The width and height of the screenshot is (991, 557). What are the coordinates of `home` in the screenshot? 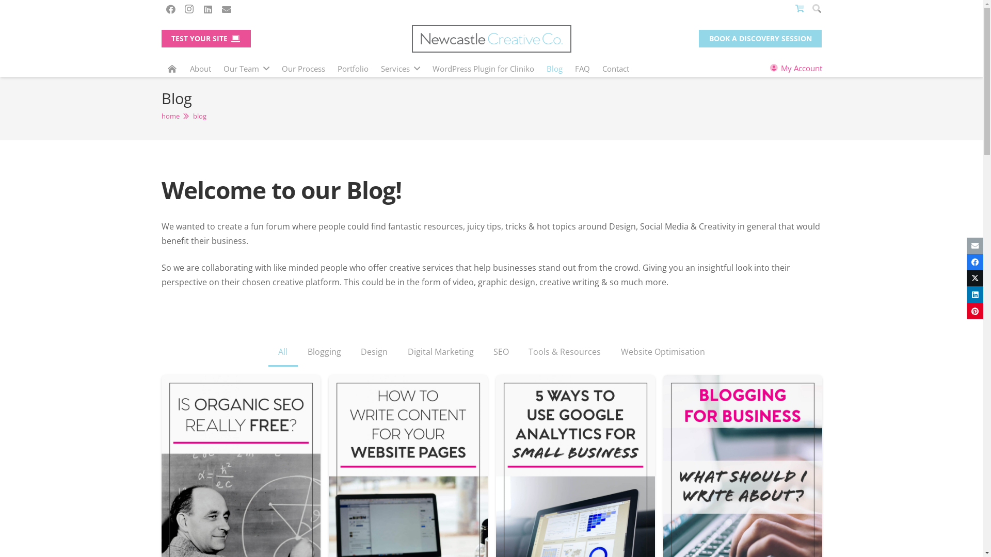 It's located at (170, 116).